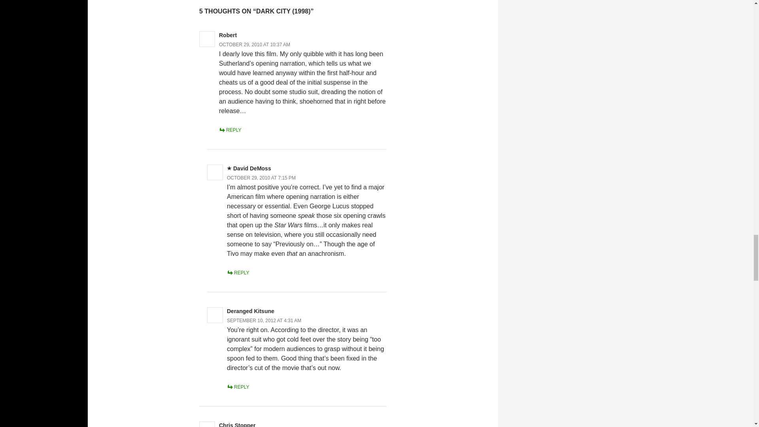 This screenshot has height=427, width=759. What do you see at coordinates (238, 272) in the screenshot?
I see `REPLY` at bounding box center [238, 272].